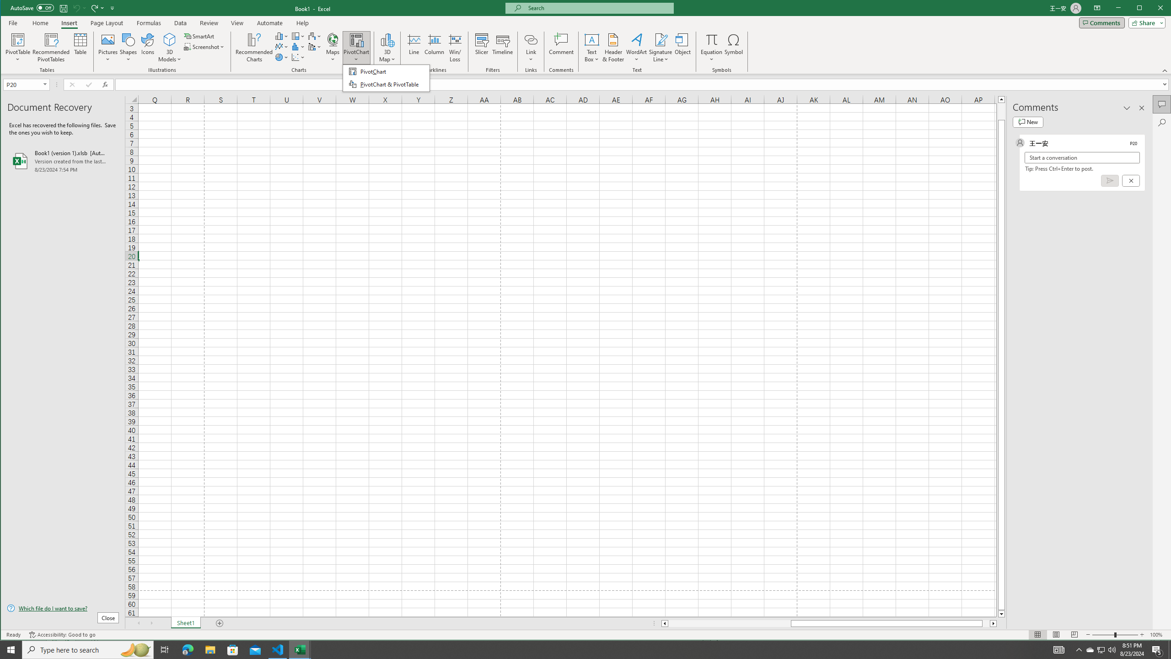 The width and height of the screenshot is (1171, 659). Describe the element at coordinates (254, 48) in the screenshot. I see `Recommended Charts` at that location.